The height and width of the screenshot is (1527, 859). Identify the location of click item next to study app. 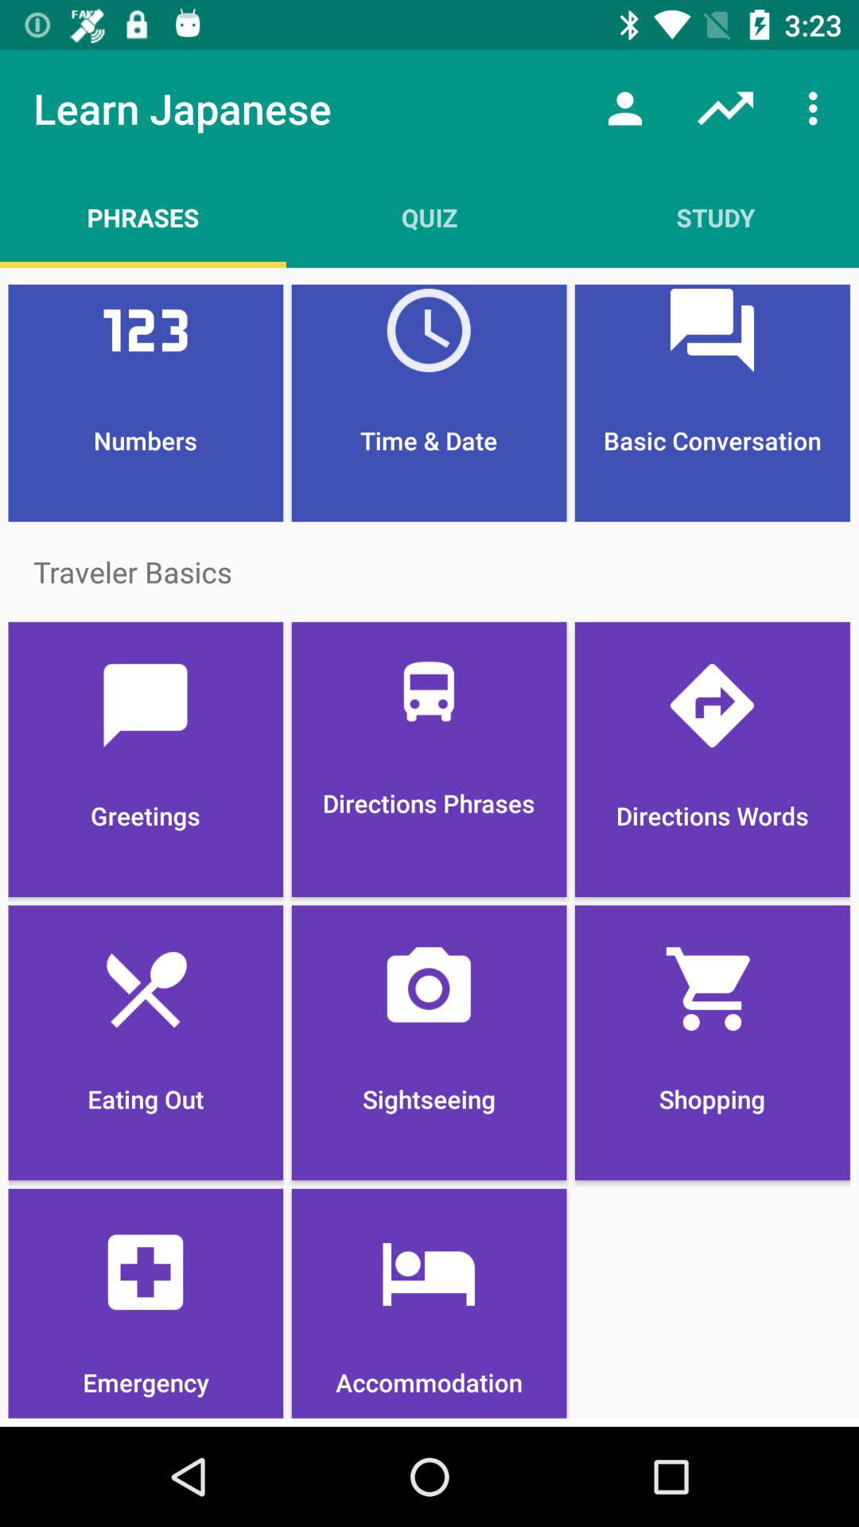
(429, 217).